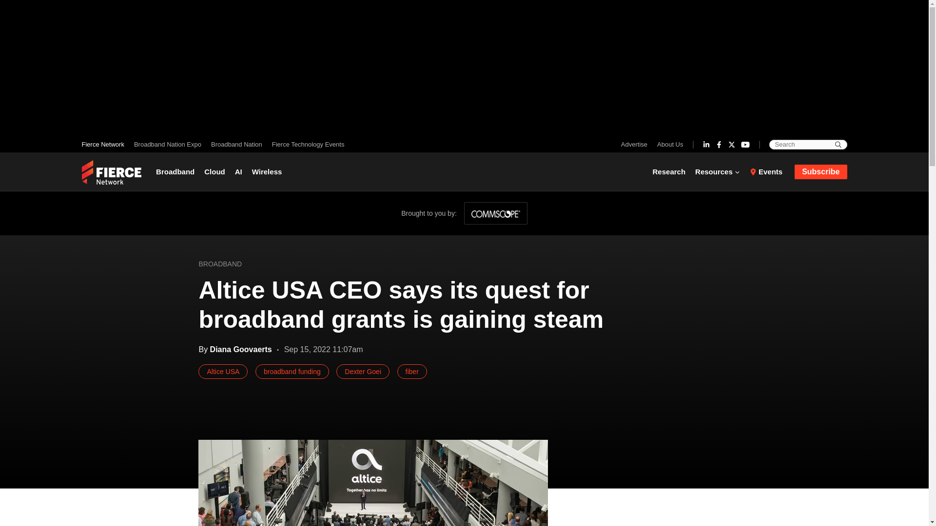 The width and height of the screenshot is (936, 526). I want to click on Broadband Nation, so click(236, 144).